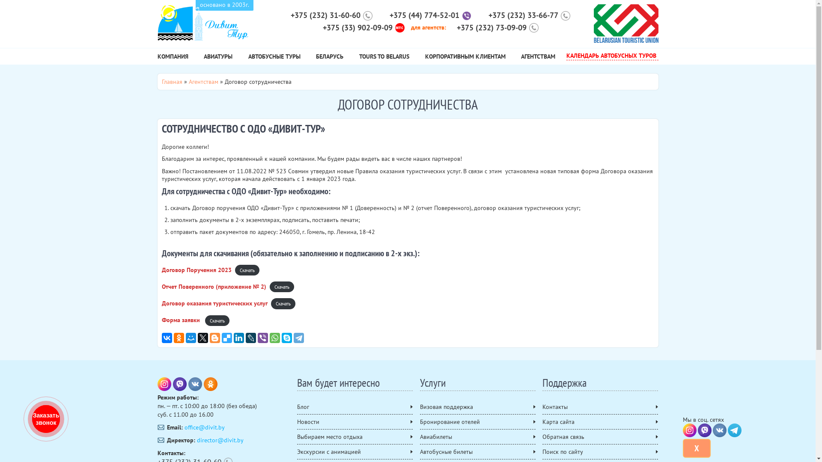 The height and width of the screenshot is (462, 822). I want to click on X, so click(697, 448).